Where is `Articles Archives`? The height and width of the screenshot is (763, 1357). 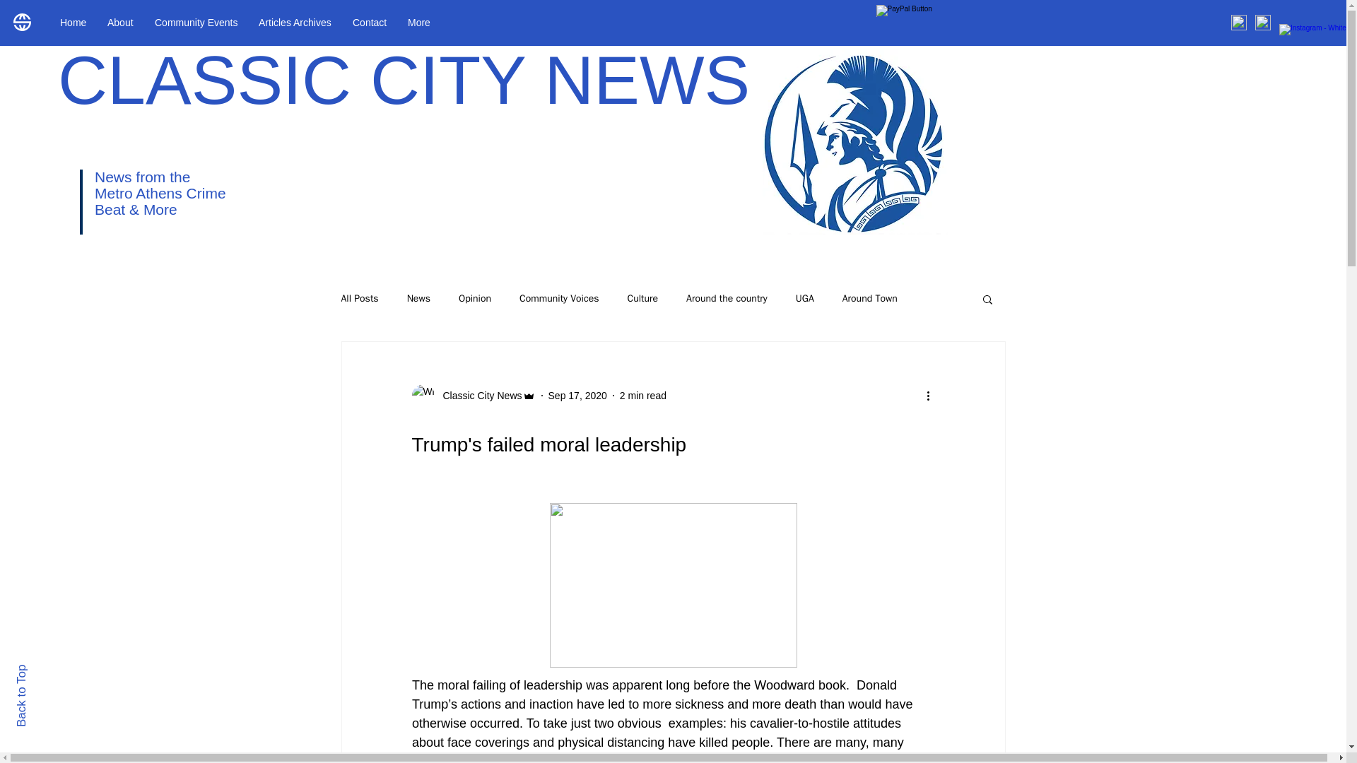
Articles Archives is located at coordinates (295, 23).